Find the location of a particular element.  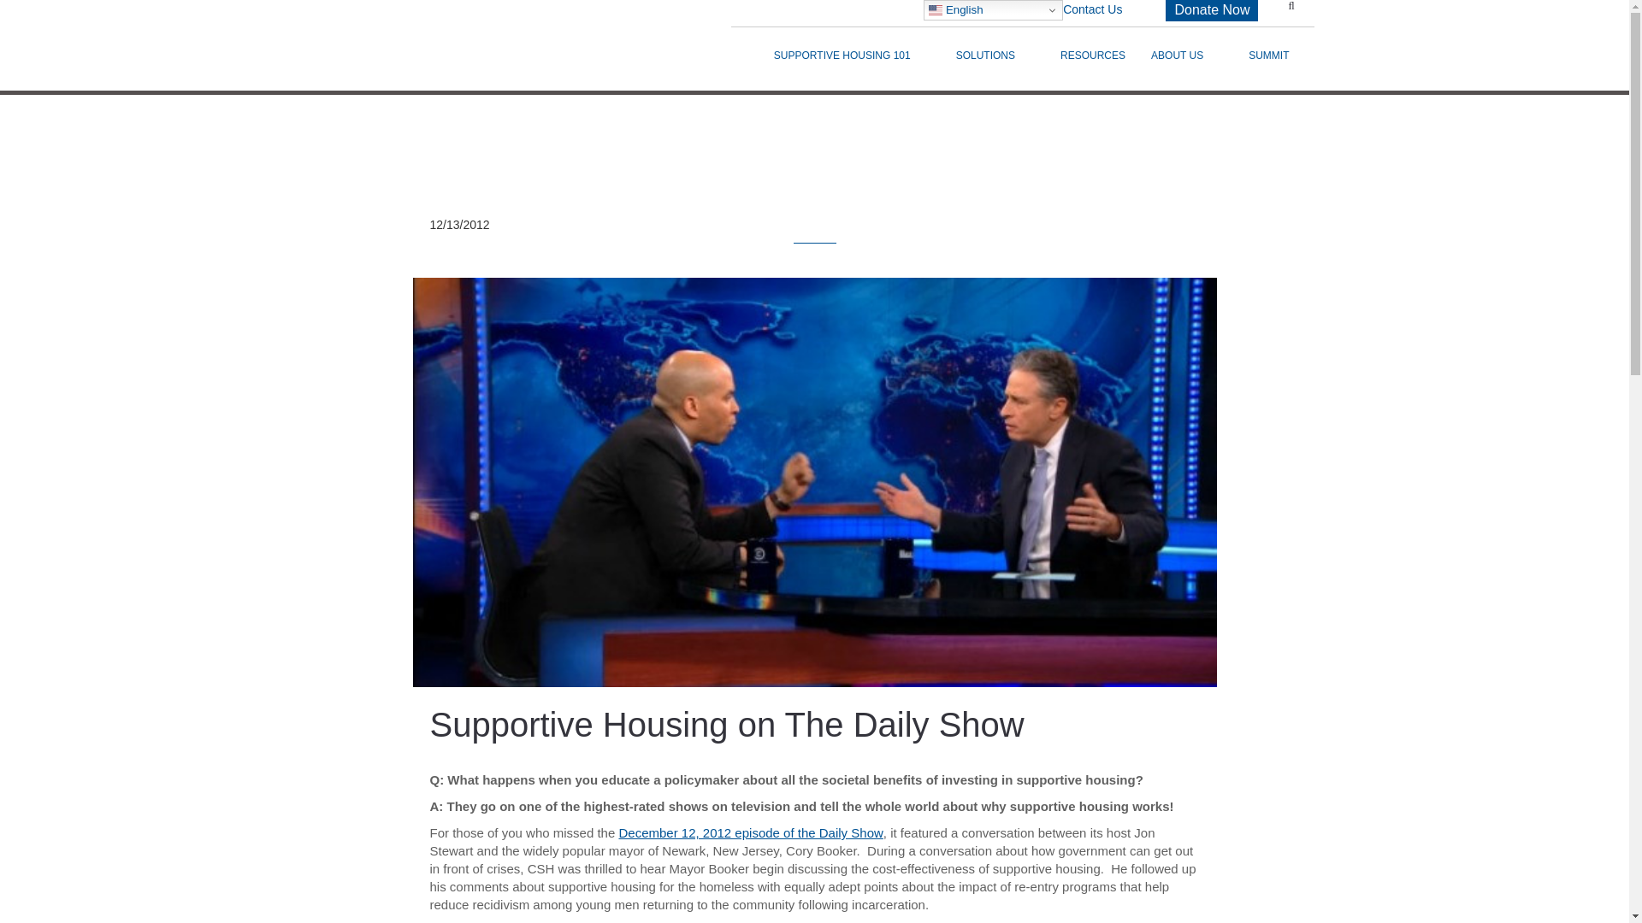

Contact Us is located at coordinates (1091, 9).